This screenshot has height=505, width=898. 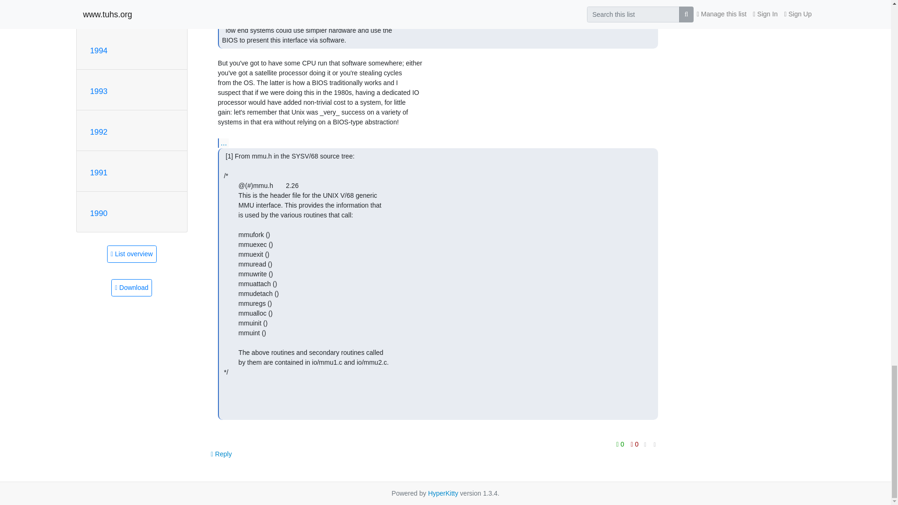 I want to click on You must be logged-in to vote., so click(x=621, y=444).